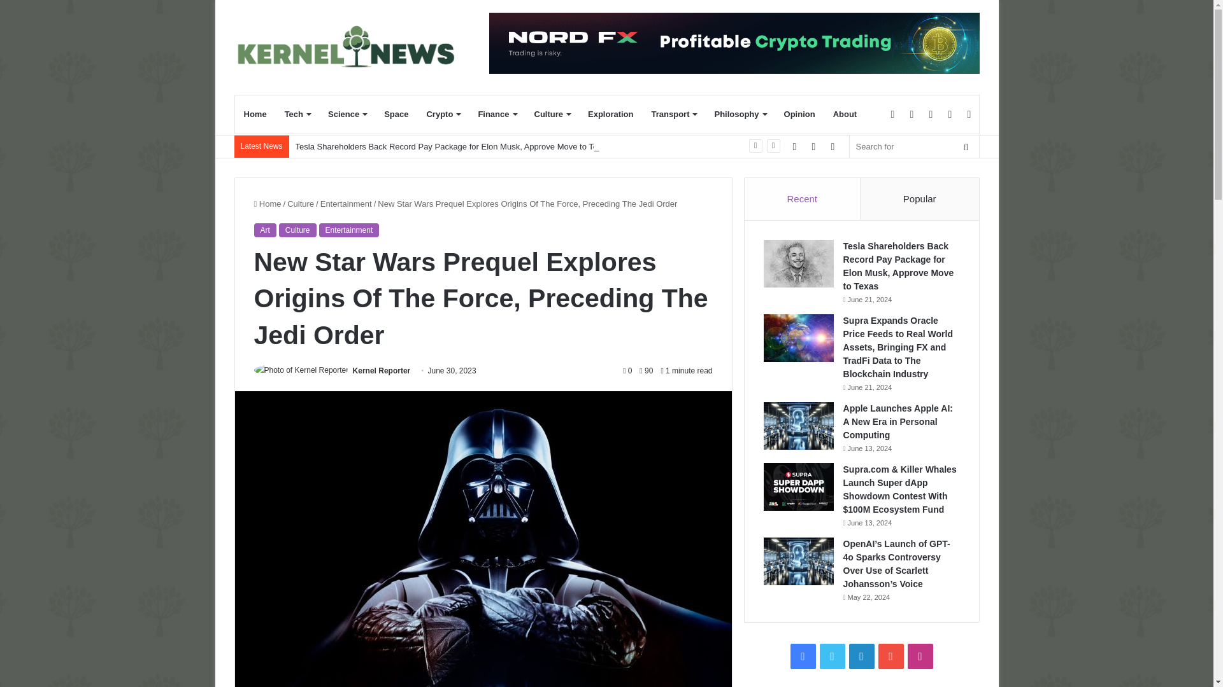  Describe the element at coordinates (496, 114) in the screenshot. I see `Finance` at that location.